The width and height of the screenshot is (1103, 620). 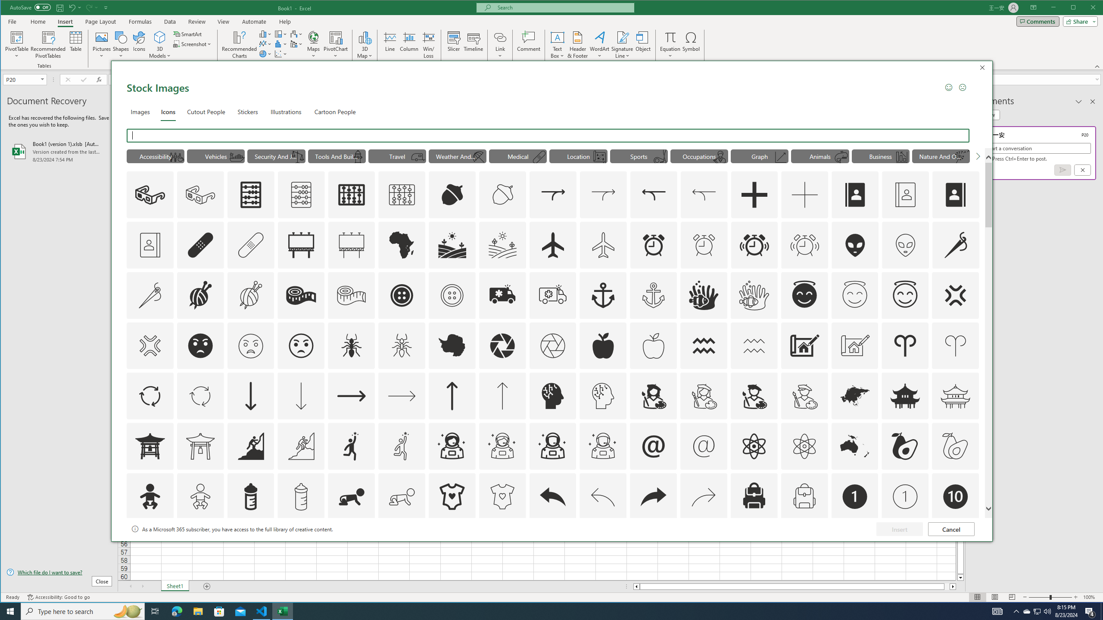 I want to click on AutomationID: Icons_AnemoneAndClownfish, so click(x=704, y=295).